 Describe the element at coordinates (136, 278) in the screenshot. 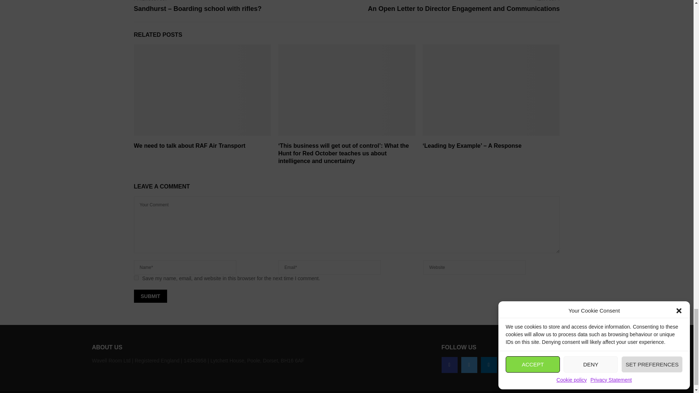

I see `yes` at that location.